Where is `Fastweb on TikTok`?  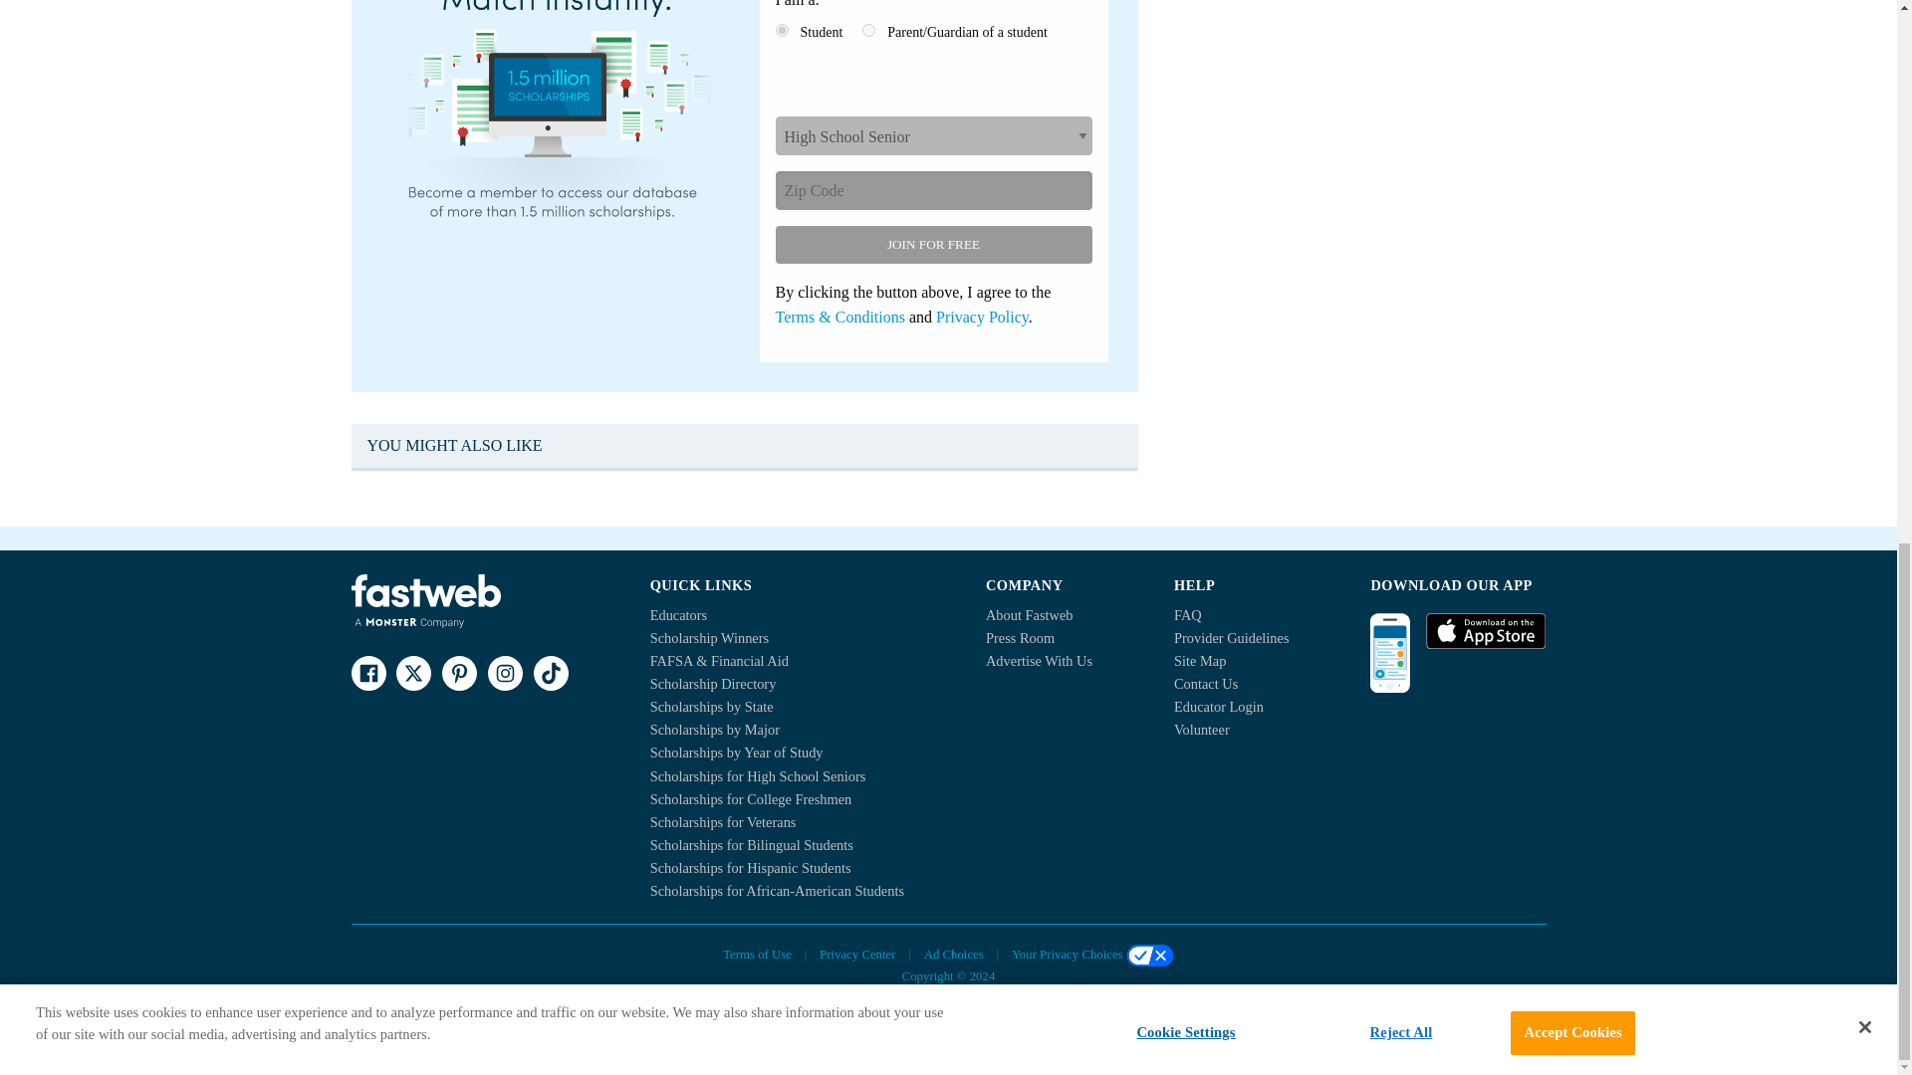
Fastweb on TikTok is located at coordinates (550, 673).